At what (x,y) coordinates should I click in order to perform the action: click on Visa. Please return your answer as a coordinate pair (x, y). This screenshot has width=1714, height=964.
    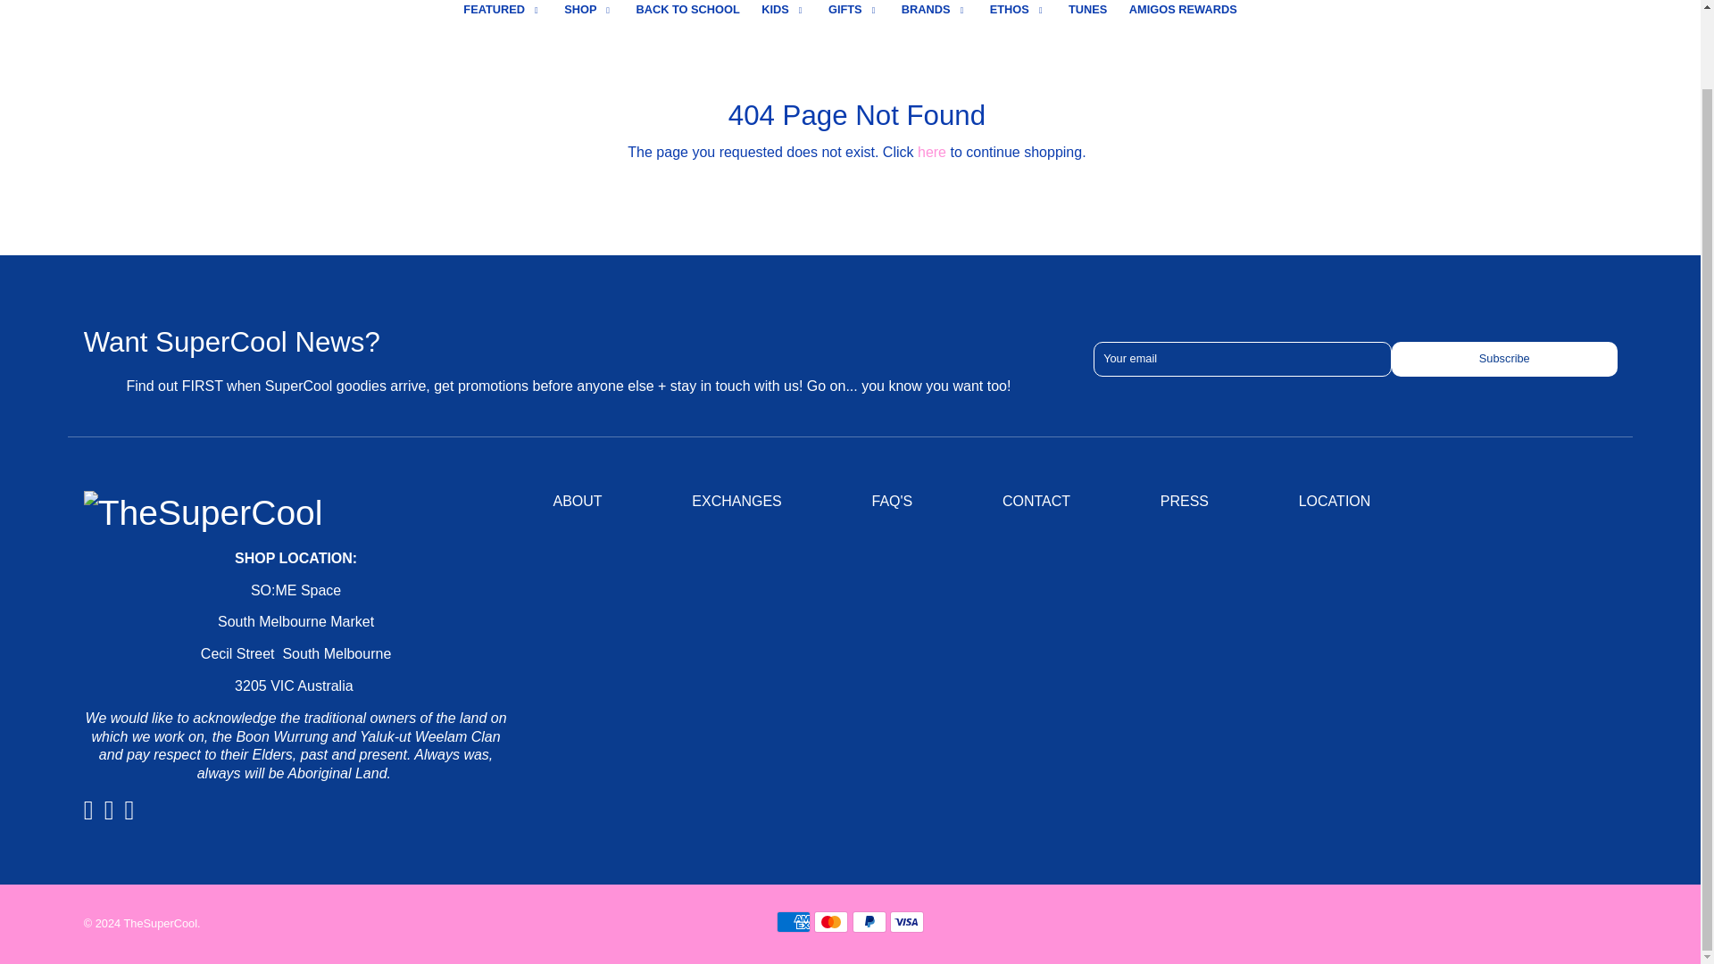
    Looking at the image, I should click on (906, 921).